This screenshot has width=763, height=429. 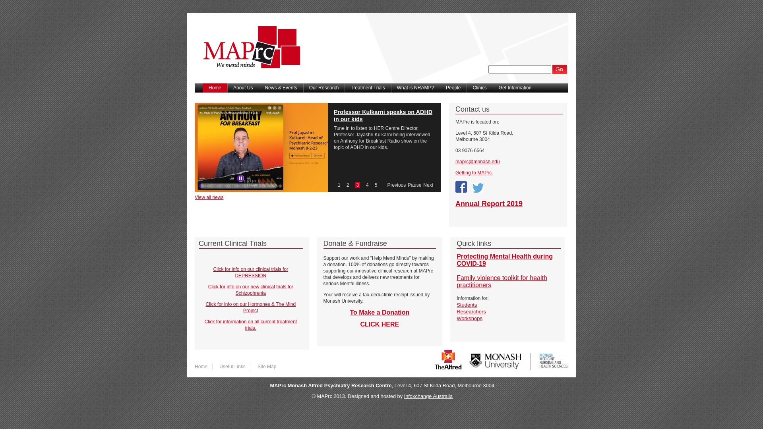 I want to click on 3, so click(x=358, y=185).